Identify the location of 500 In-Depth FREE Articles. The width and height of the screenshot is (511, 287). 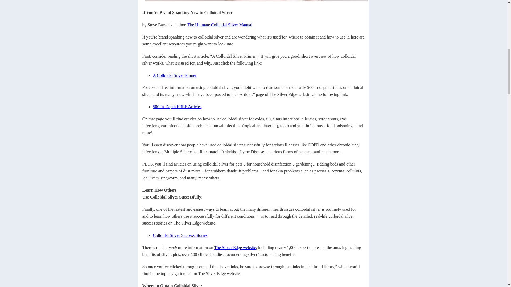
(177, 107).